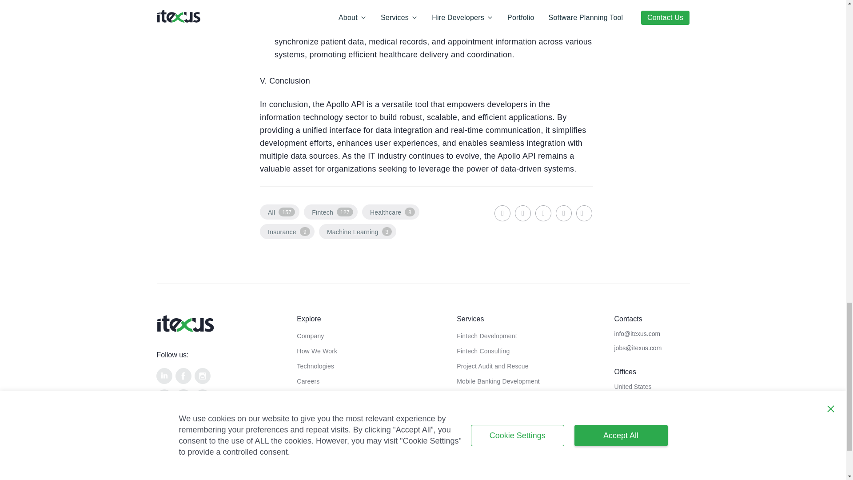 The width and height of the screenshot is (853, 480). What do you see at coordinates (522, 213) in the screenshot?
I see `Share in Facebook` at bounding box center [522, 213].